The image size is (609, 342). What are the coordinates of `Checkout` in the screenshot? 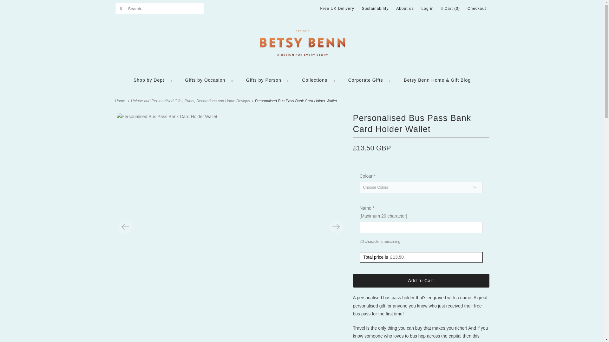 It's located at (477, 8).